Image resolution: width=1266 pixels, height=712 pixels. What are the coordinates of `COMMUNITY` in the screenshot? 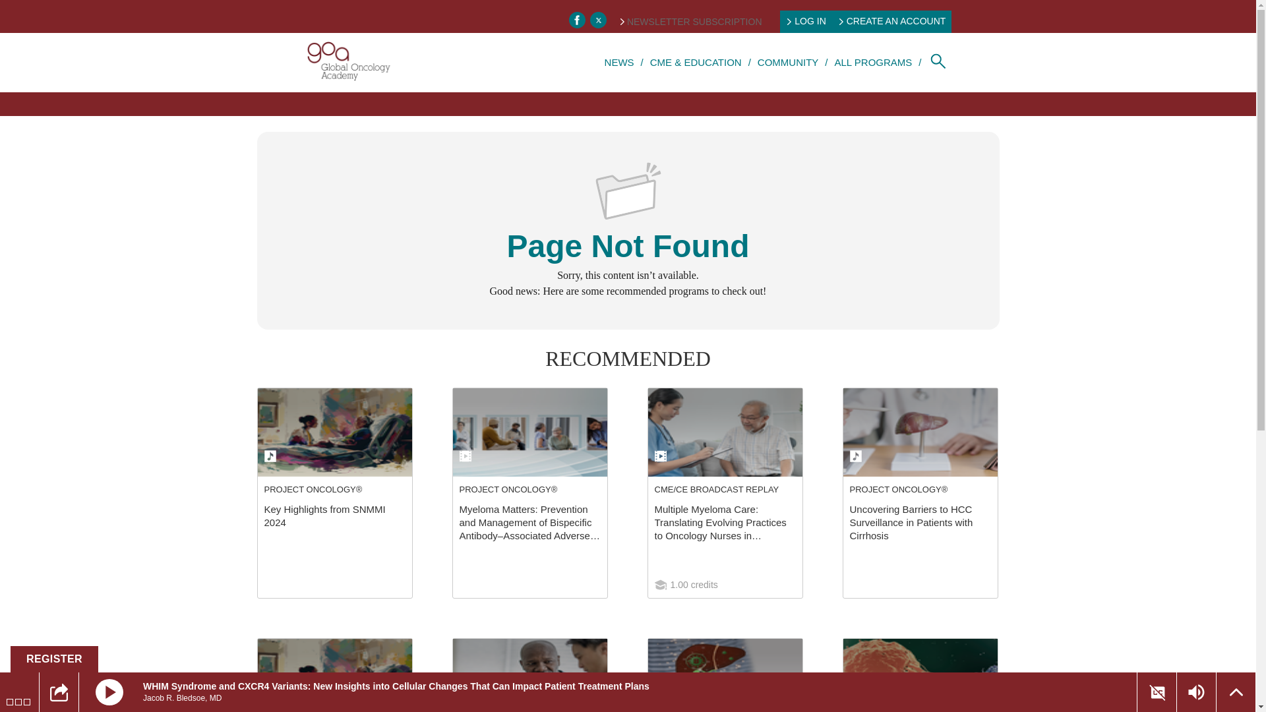 It's located at (788, 62).